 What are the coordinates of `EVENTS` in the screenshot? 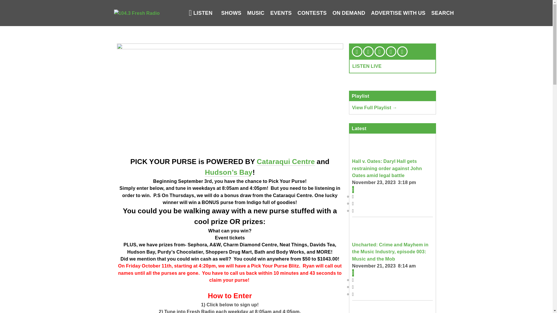 It's located at (281, 13).